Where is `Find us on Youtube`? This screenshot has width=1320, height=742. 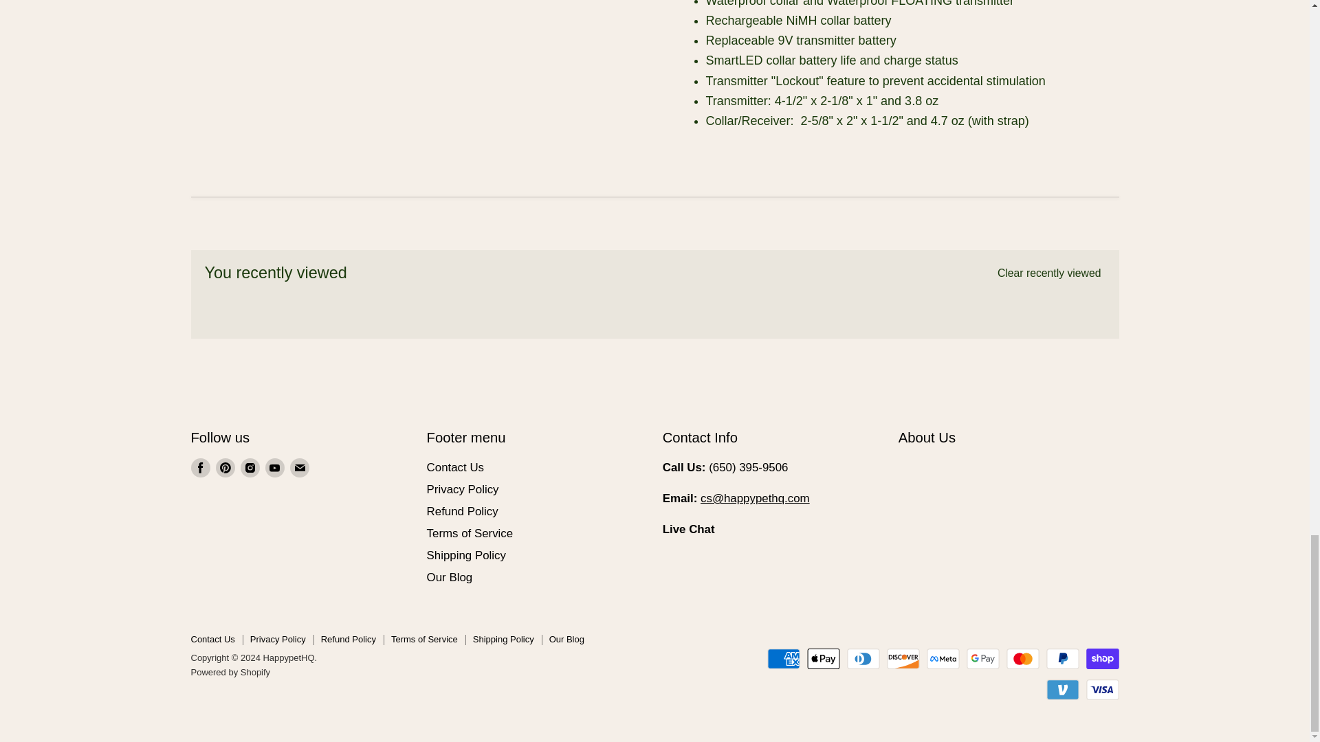
Find us on Youtube is located at coordinates (275, 468).